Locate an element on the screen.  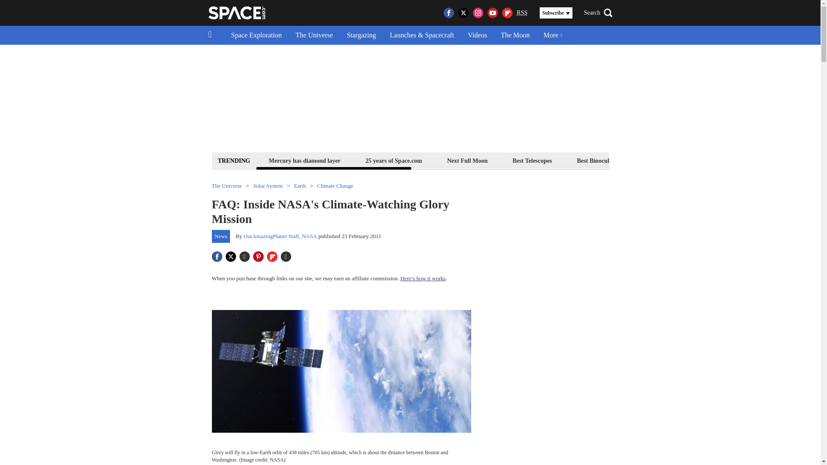
Best Binoculars is located at coordinates (597, 160).